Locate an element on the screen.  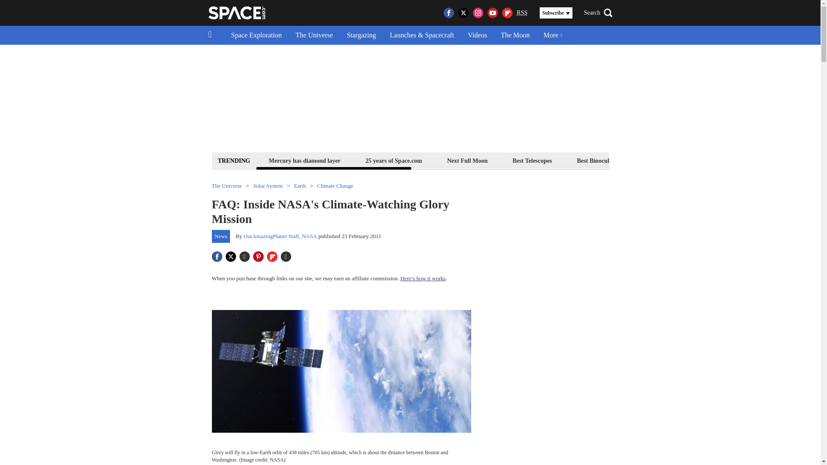
Best Binoculars is located at coordinates (597, 160).